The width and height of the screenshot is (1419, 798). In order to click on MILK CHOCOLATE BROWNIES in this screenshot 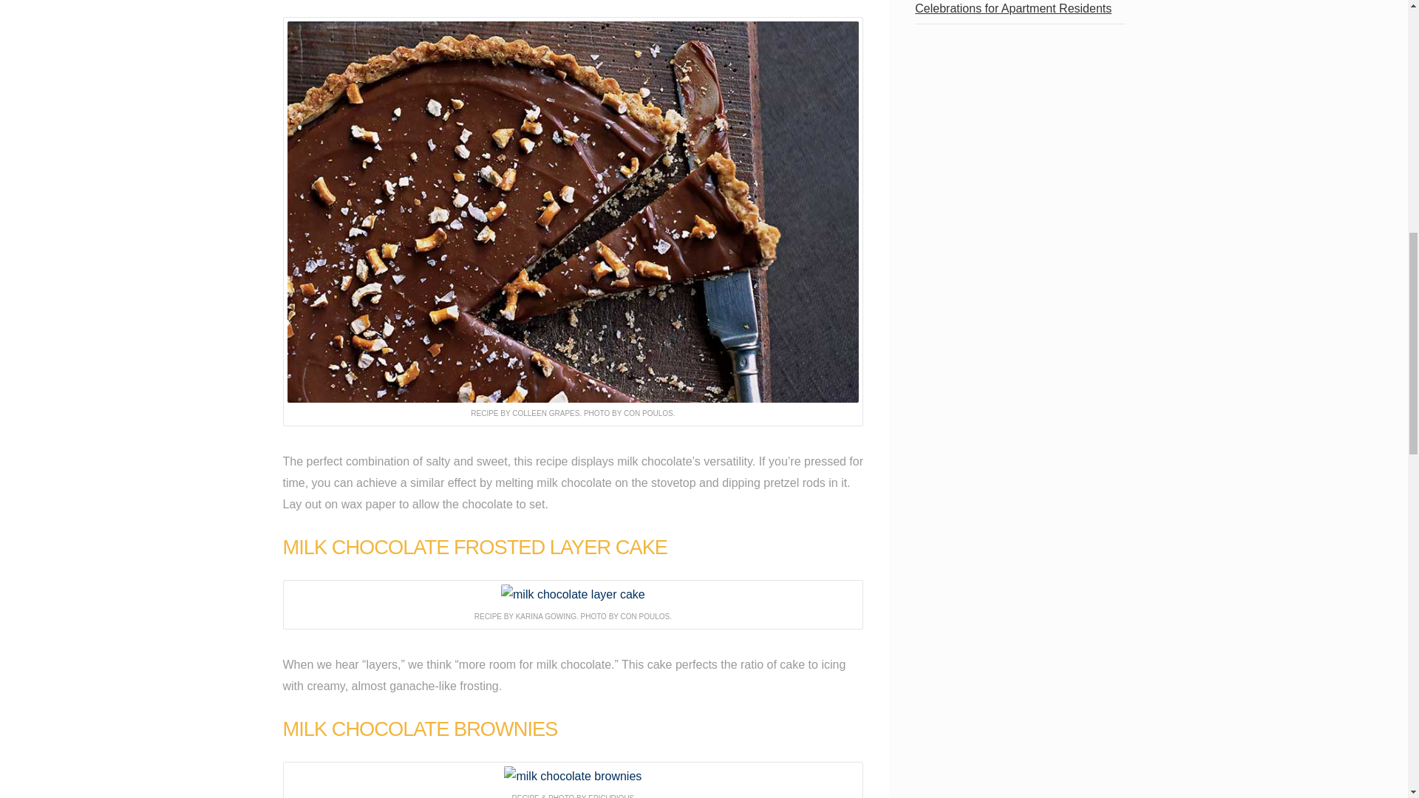, I will do `click(420, 729)`.